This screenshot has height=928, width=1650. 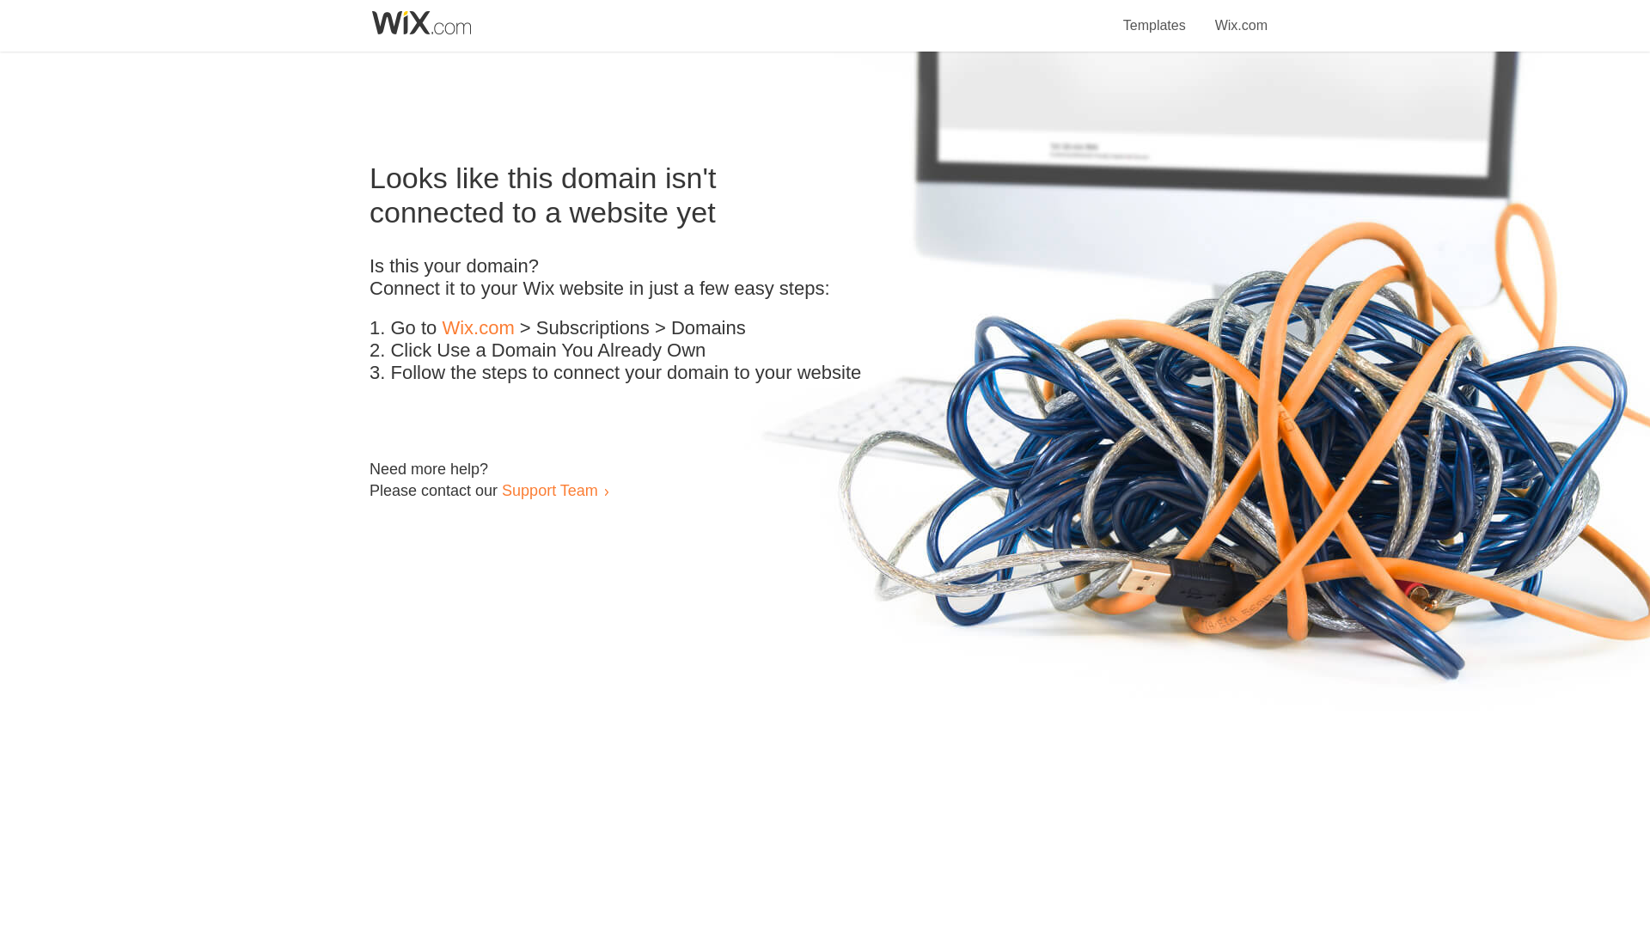 What do you see at coordinates (1155, 15) in the screenshot?
I see `Templates` at bounding box center [1155, 15].